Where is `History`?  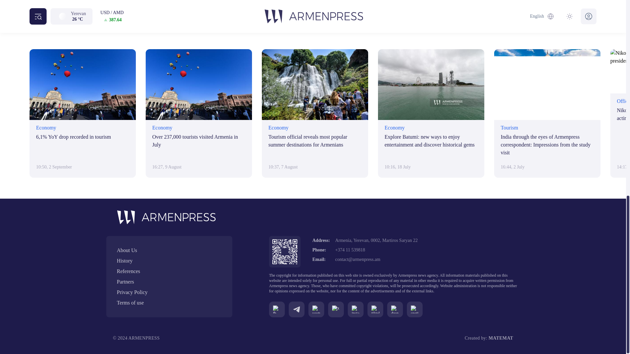 History is located at coordinates (169, 261).